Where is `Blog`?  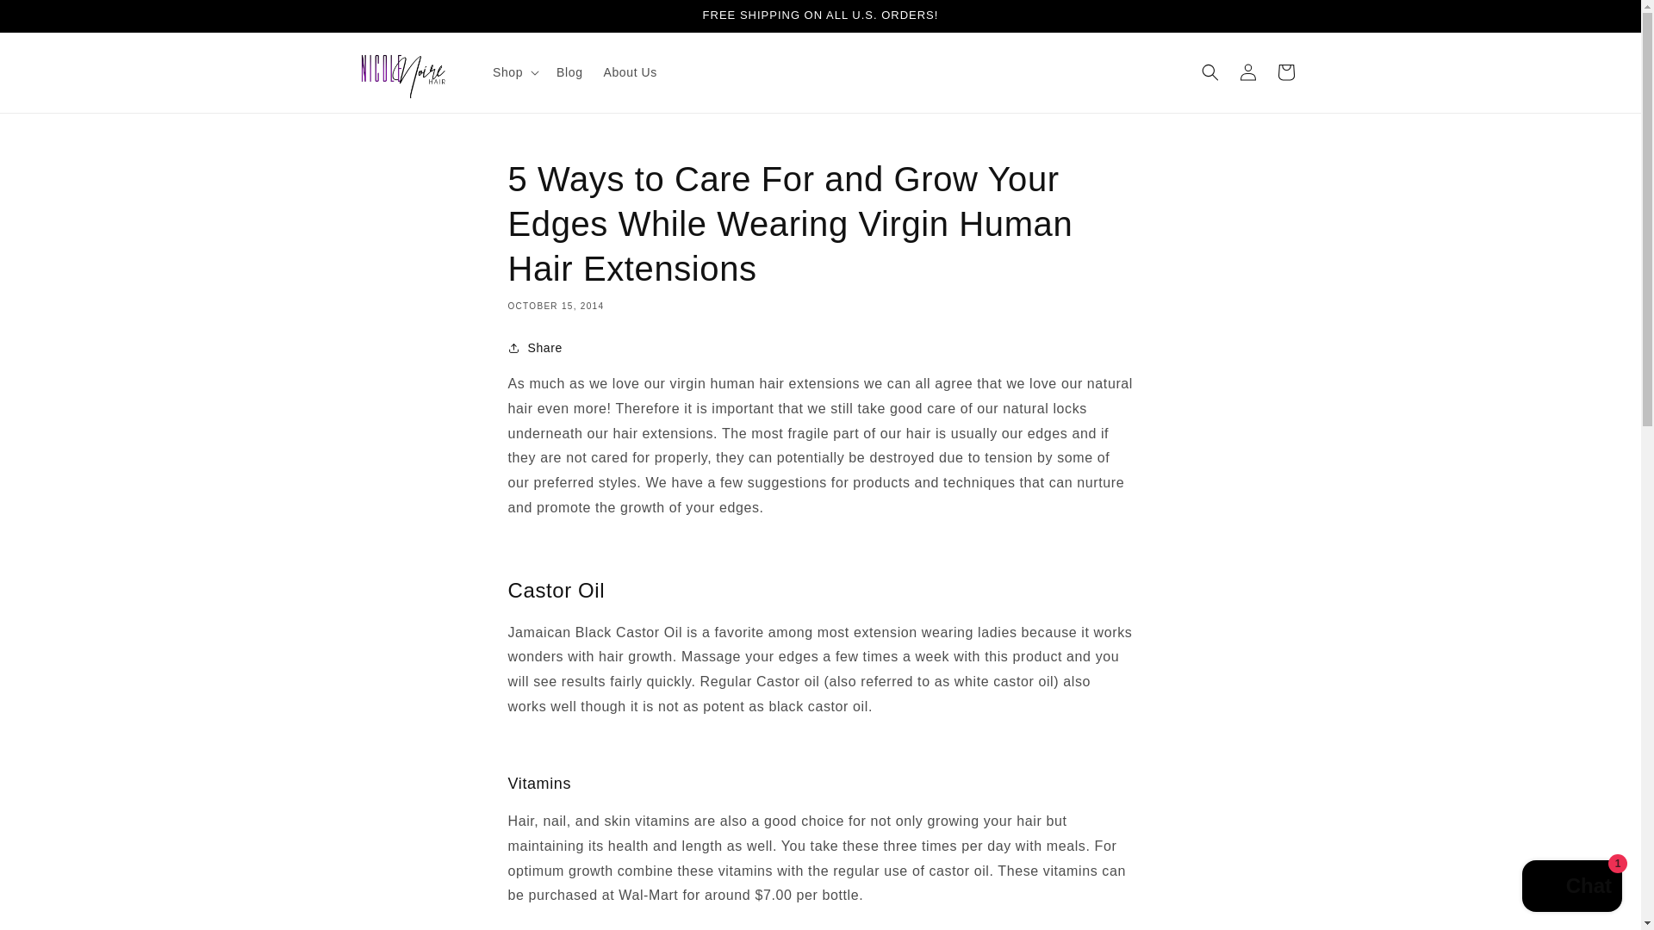
Blog is located at coordinates (569, 71).